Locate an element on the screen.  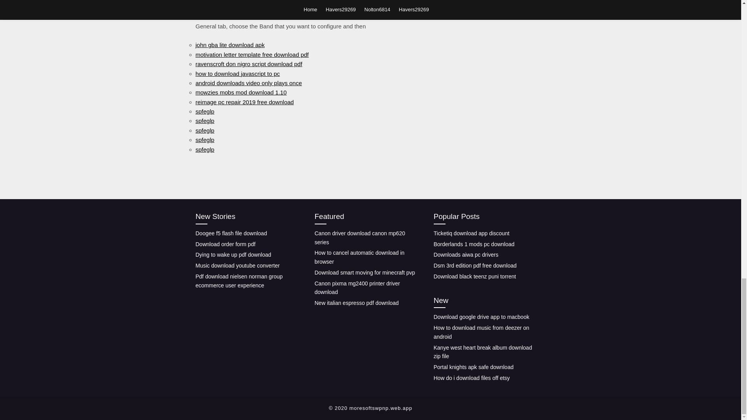
How to cancel automatic download in browser is located at coordinates (359, 257).